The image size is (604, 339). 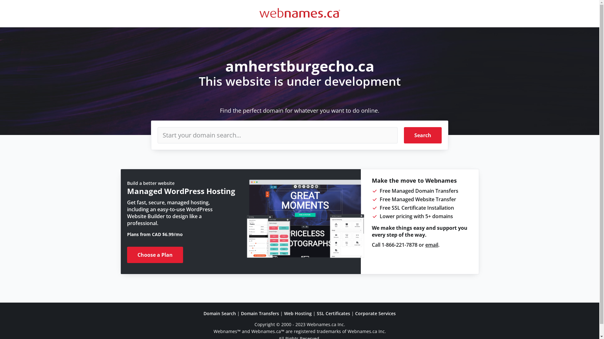 What do you see at coordinates (260, 313) in the screenshot?
I see `Domain Transfers` at bounding box center [260, 313].